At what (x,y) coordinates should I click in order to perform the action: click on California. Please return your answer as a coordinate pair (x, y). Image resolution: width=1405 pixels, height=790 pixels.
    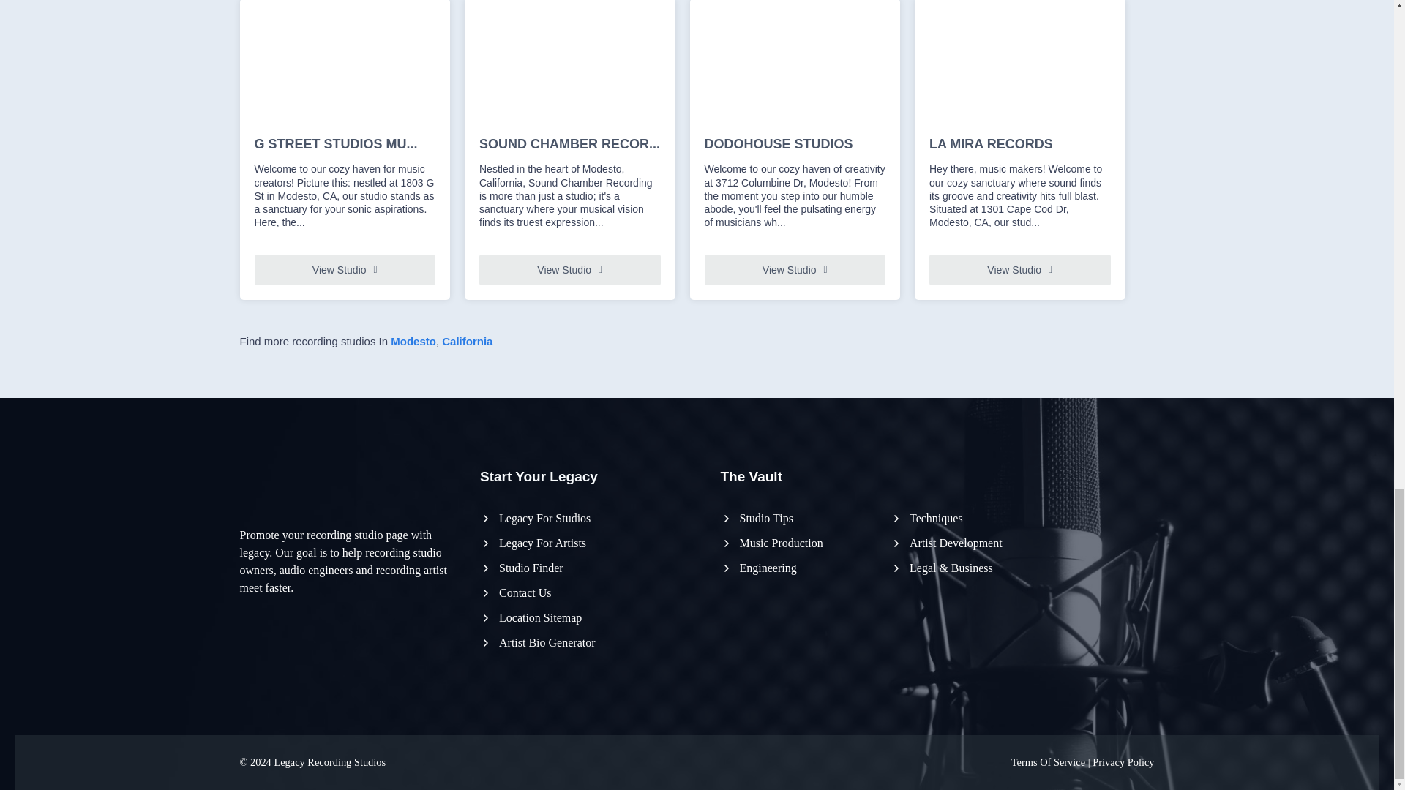
    Looking at the image, I should click on (467, 341).